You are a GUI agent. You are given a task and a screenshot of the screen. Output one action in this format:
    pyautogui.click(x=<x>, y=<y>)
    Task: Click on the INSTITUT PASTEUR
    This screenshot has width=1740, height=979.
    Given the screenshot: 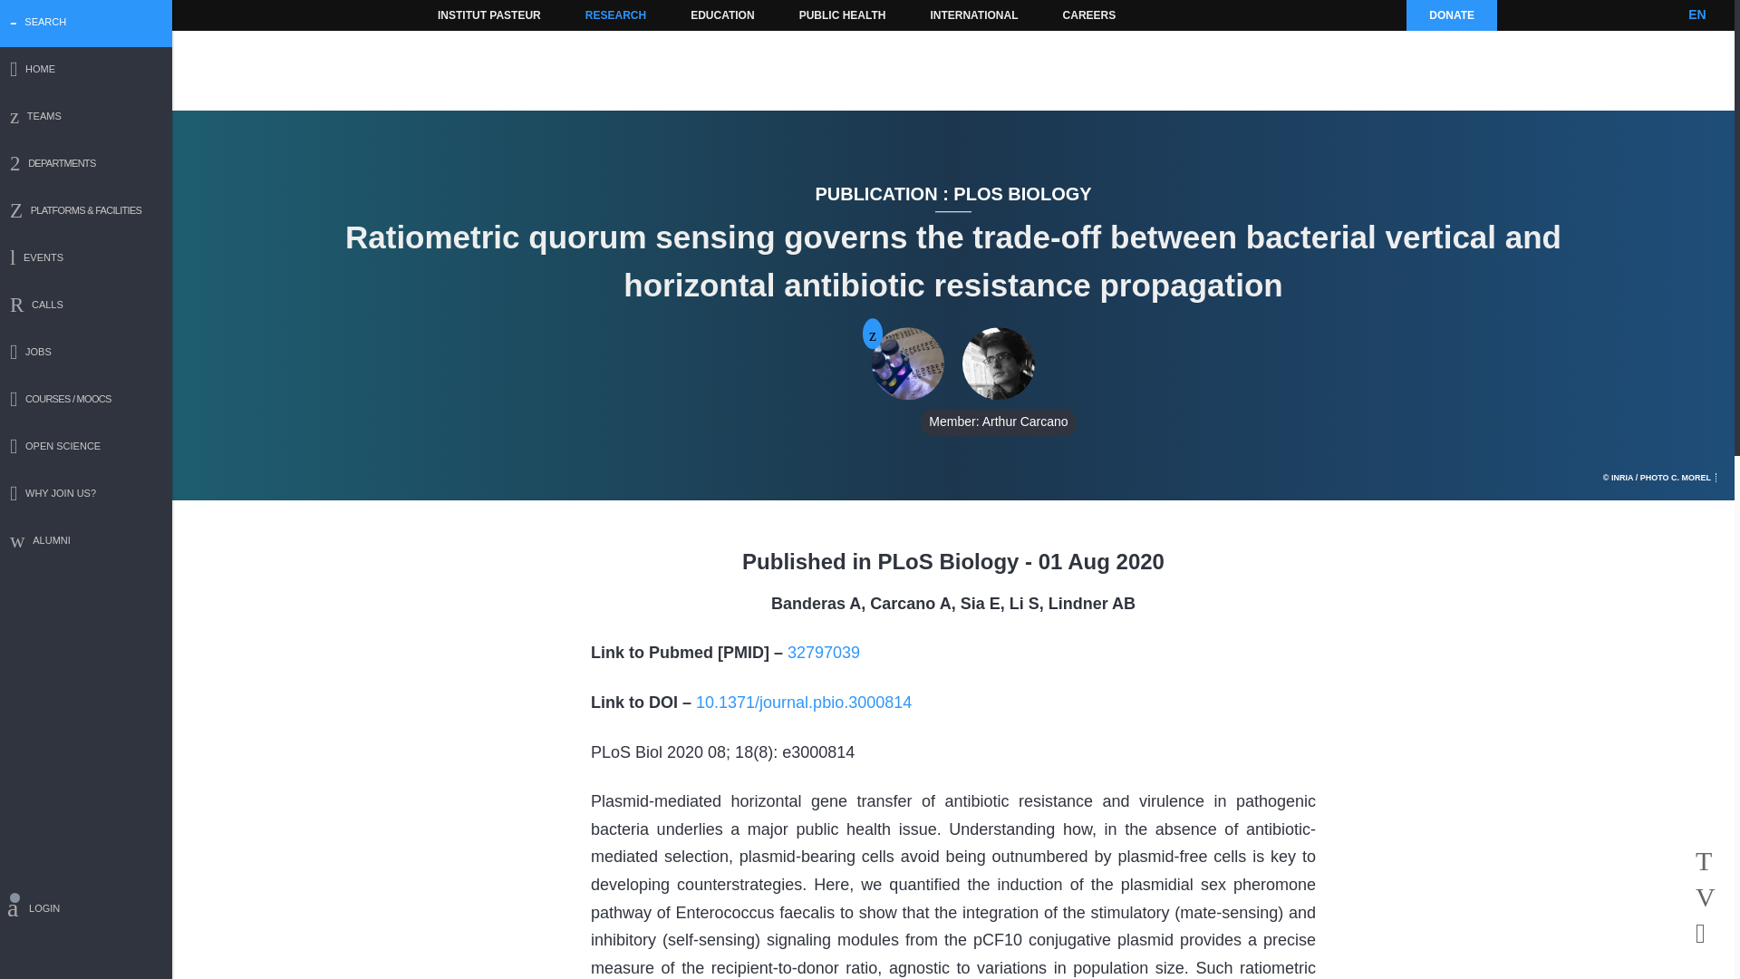 What is the action you would take?
    pyautogui.click(x=489, y=15)
    